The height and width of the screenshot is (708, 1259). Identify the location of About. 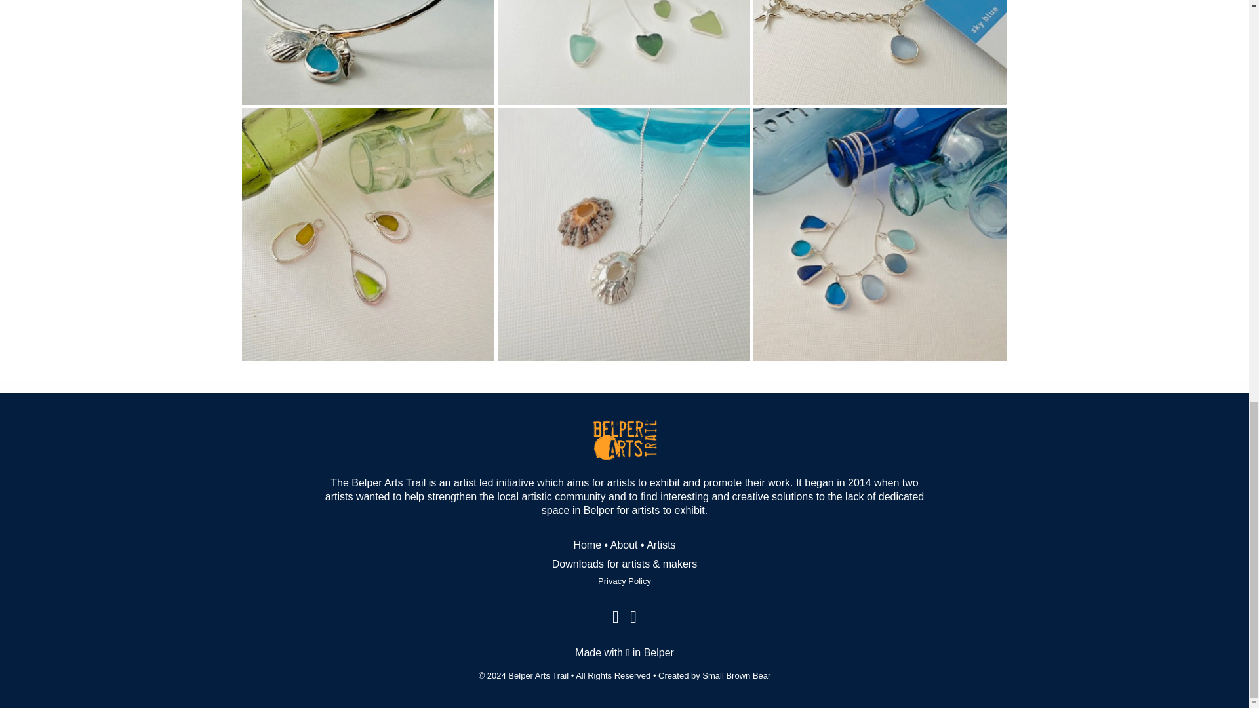
(624, 545).